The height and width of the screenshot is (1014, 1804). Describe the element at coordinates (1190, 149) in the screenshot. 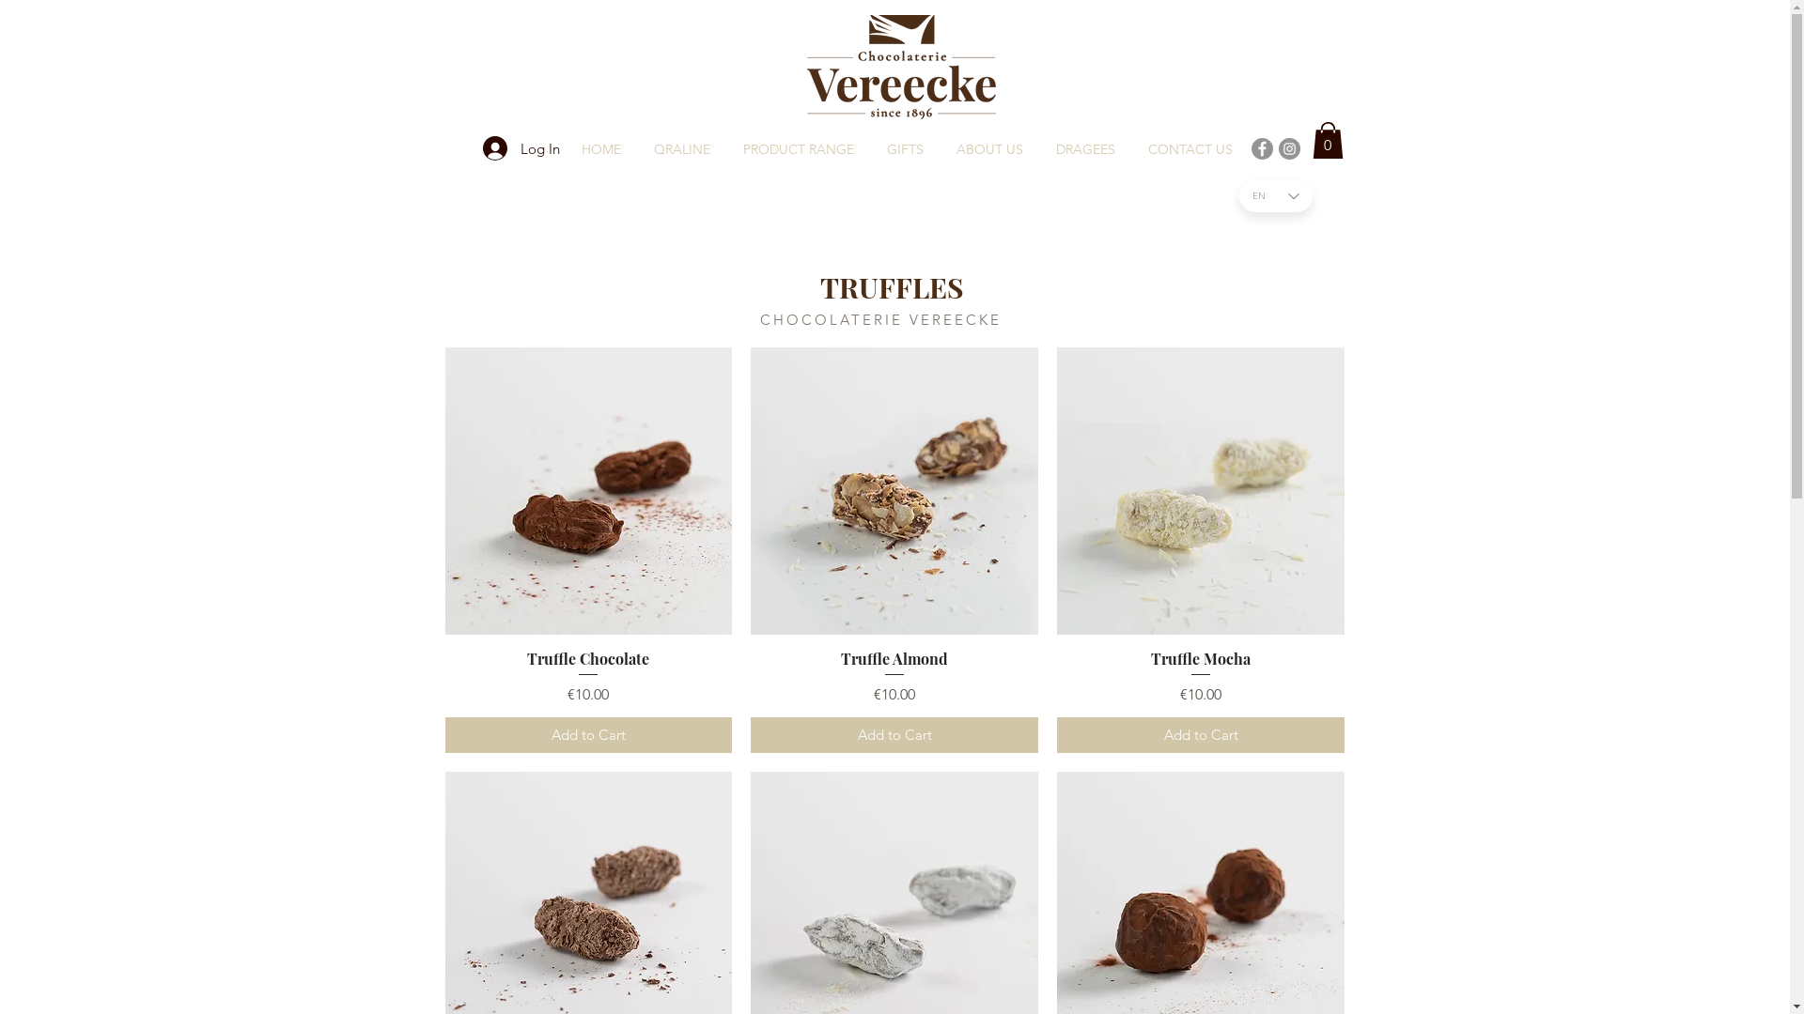

I see `CONTACT US` at that location.